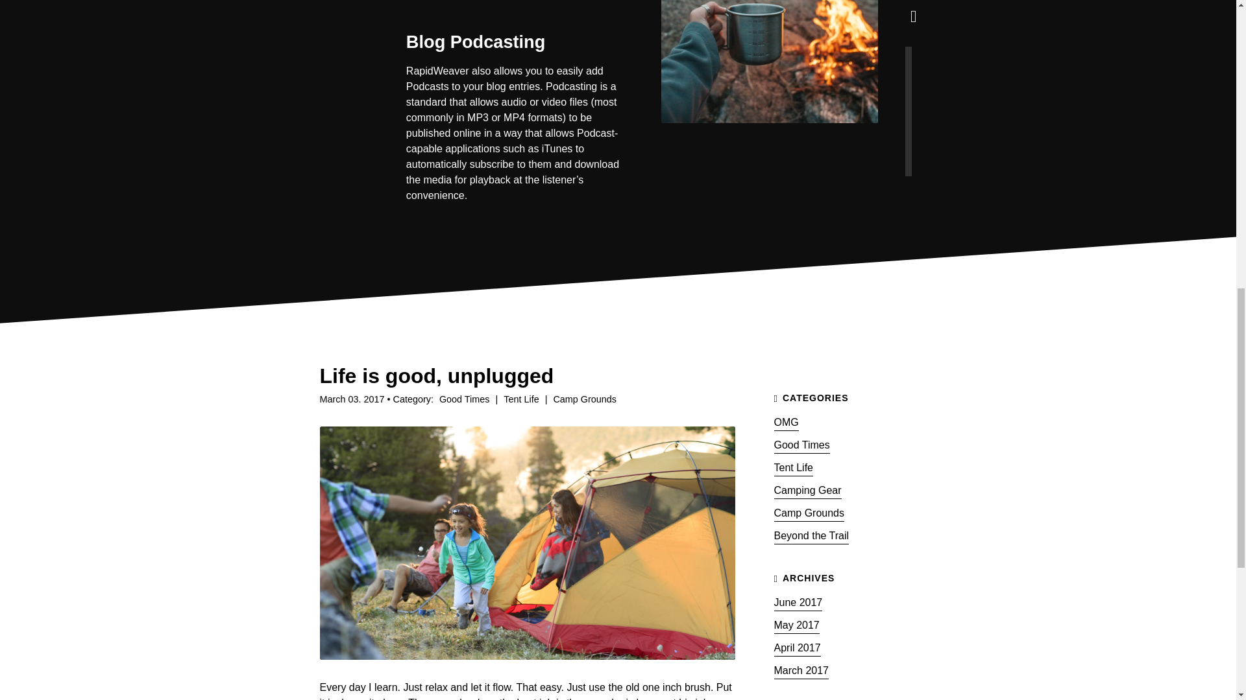 The width and height of the screenshot is (1246, 700). What do you see at coordinates (793, 465) in the screenshot?
I see `Tent Life` at bounding box center [793, 465].